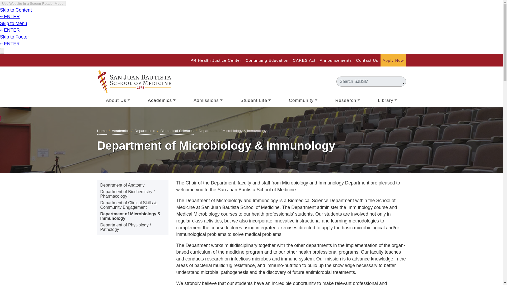  What do you see at coordinates (336, 61) in the screenshot?
I see `Announcements` at bounding box center [336, 61].